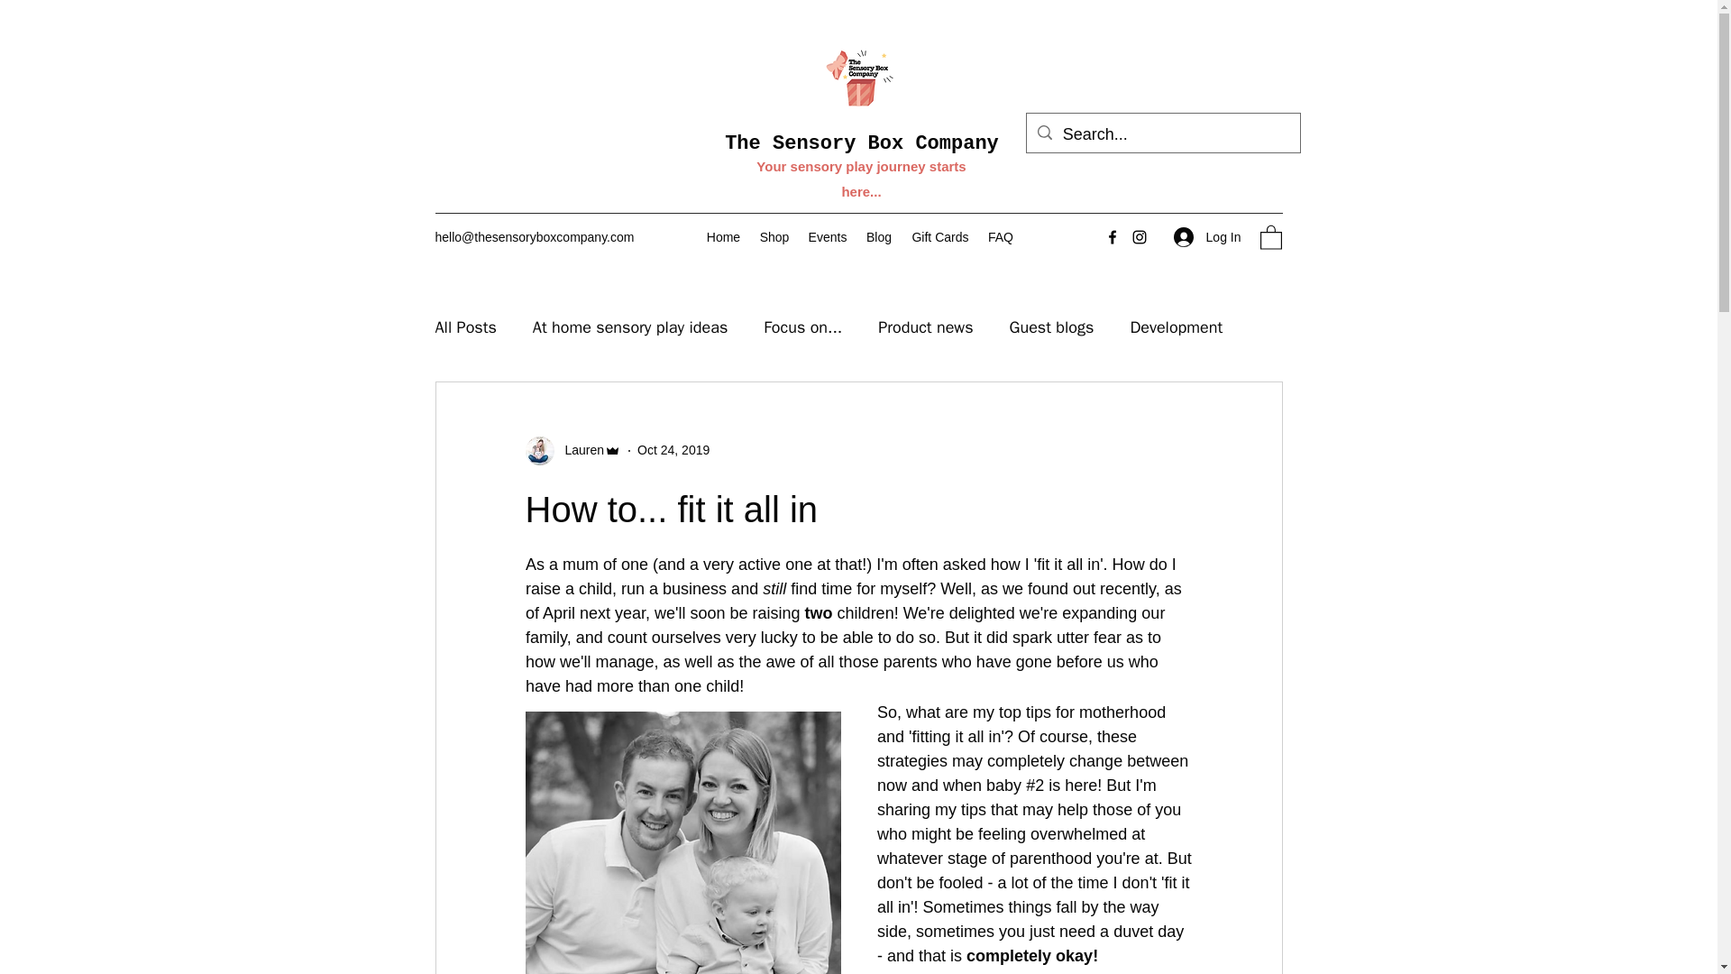 This screenshot has width=1731, height=974. I want to click on Lauren, so click(572, 451).